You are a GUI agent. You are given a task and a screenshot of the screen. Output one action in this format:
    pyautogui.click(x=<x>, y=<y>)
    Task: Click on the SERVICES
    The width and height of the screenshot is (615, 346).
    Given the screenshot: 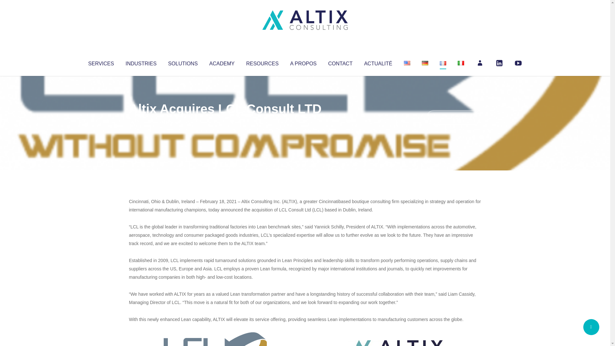 What is the action you would take?
    pyautogui.click(x=101, y=62)
    